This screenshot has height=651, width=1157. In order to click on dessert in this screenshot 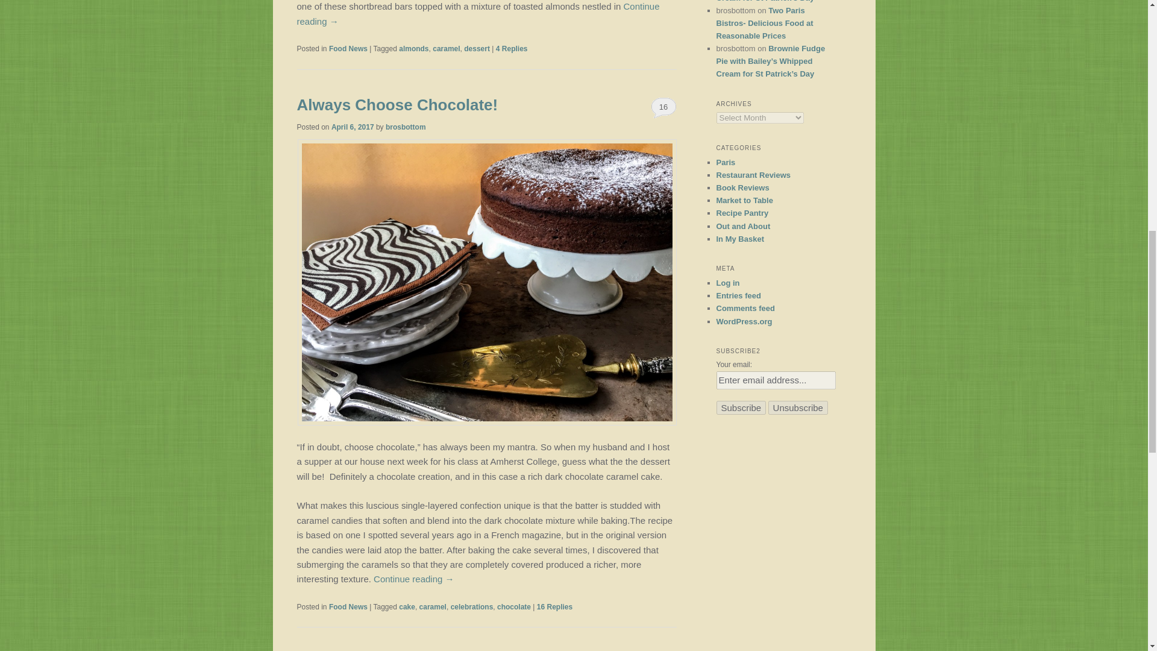, I will do `click(476, 48)`.